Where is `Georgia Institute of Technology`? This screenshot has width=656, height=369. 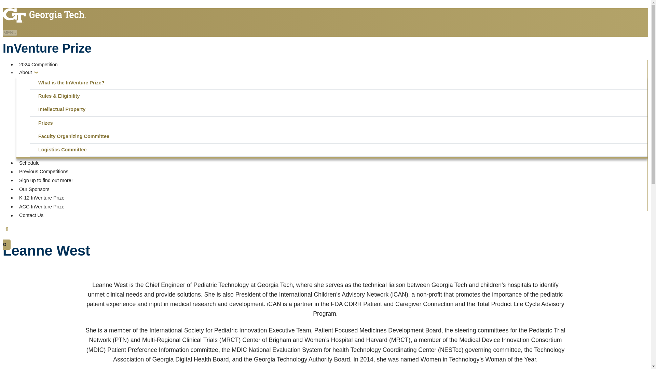 Georgia Institute of Technology is located at coordinates (44, 12).